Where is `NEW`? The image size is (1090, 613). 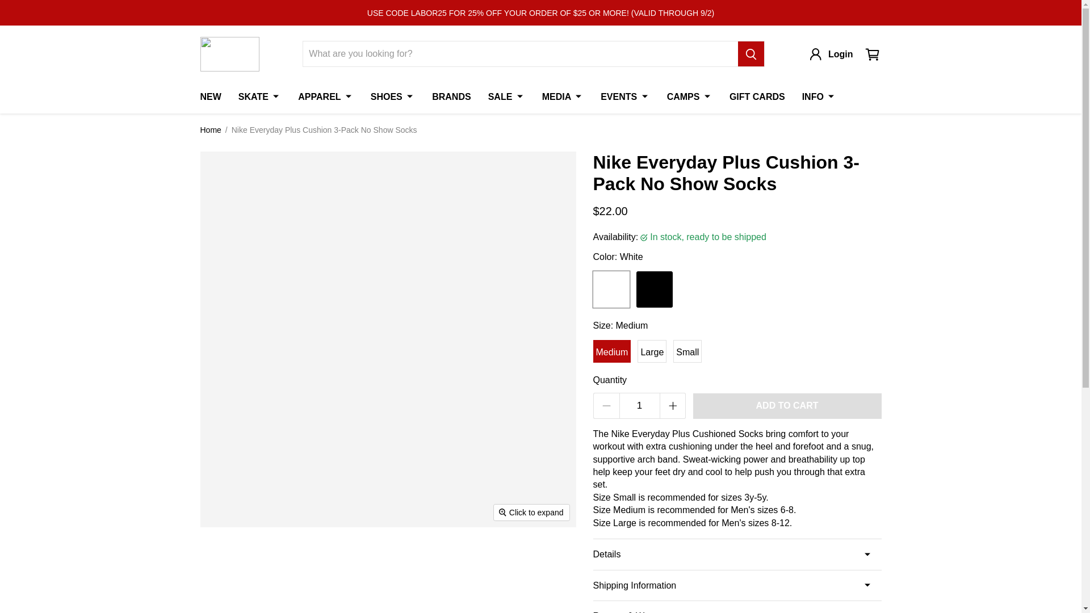
NEW is located at coordinates (211, 97).